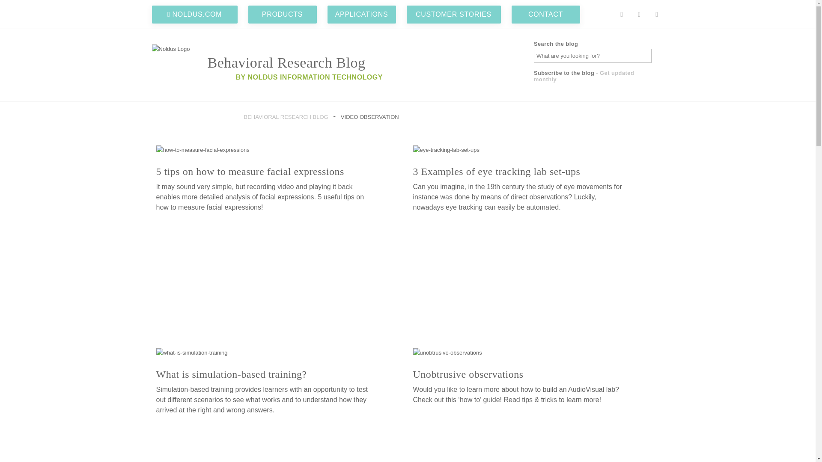 This screenshot has height=462, width=822. Describe the element at coordinates (250, 171) in the screenshot. I see `5 tips on how to measure facial expressions` at that location.